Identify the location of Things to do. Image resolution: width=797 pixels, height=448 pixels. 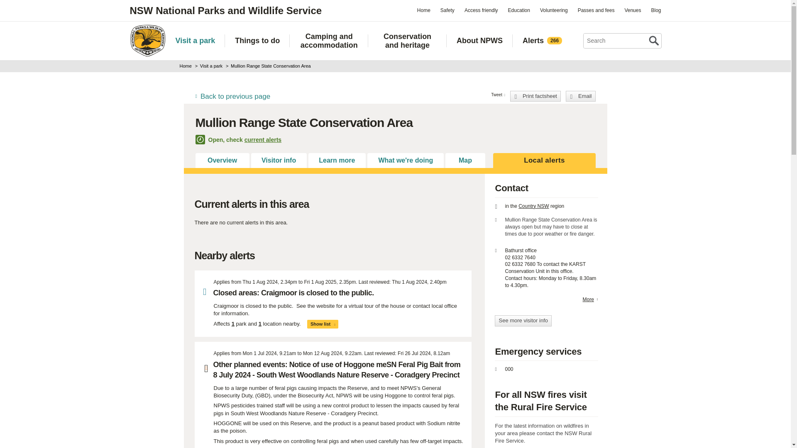
(257, 40).